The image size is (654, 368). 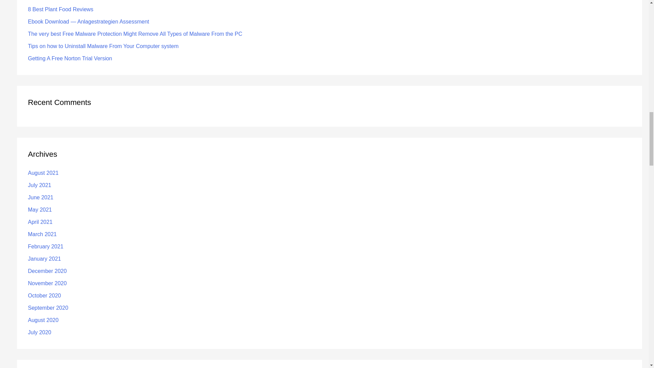 I want to click on July 2020, so click(x=40, y=332).